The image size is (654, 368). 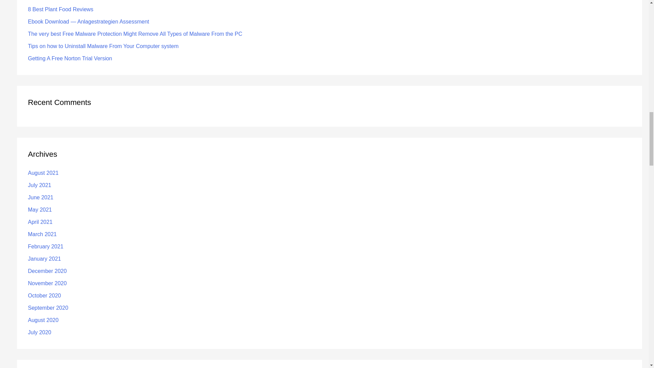 I want to click on July 2020, so click(x=40, y=332).